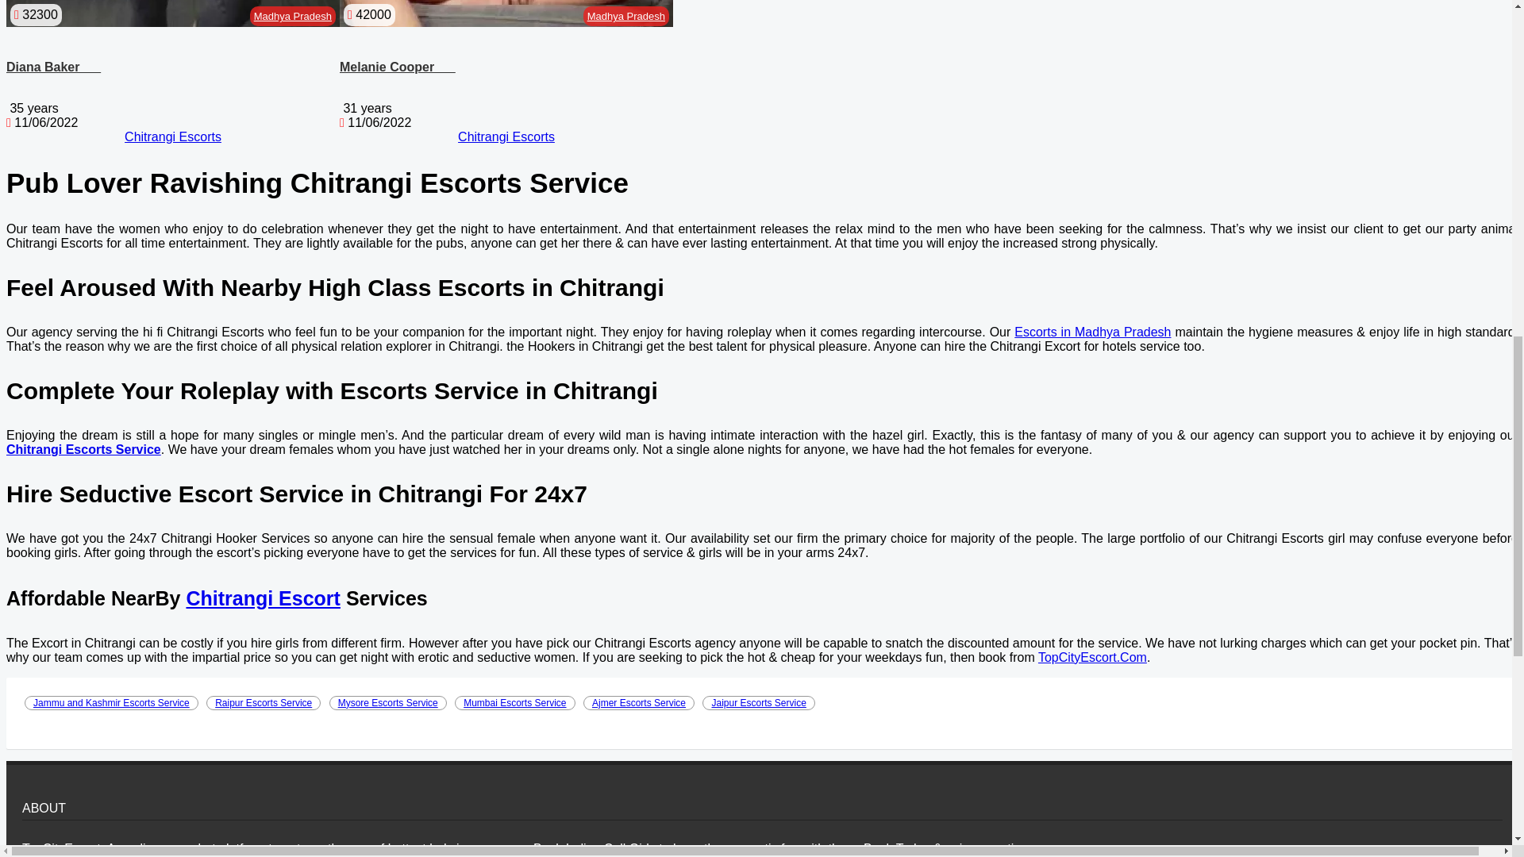 The width and height of the screenshot is (1524, 857). I want to click on Diana Baker, so click(52, 67).